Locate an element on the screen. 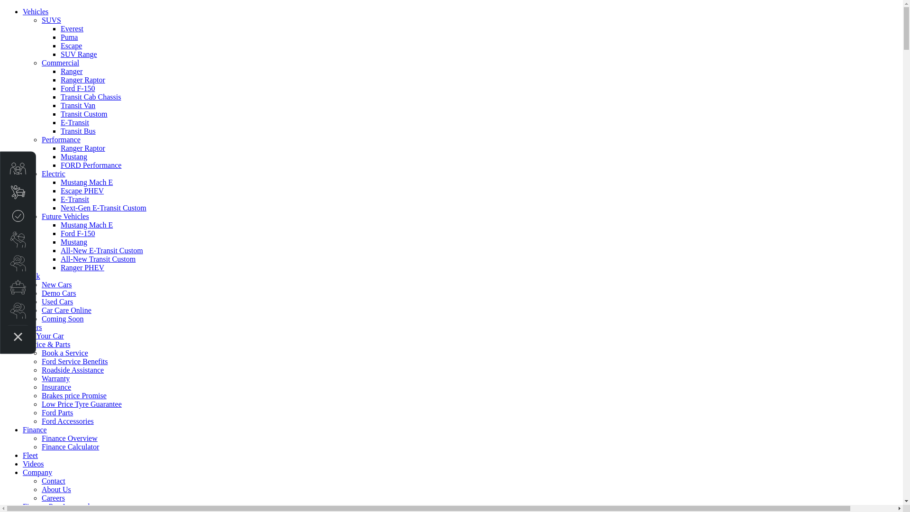 This screenshot has width=910, height=512. Videos is located at coordinates (33, 464).